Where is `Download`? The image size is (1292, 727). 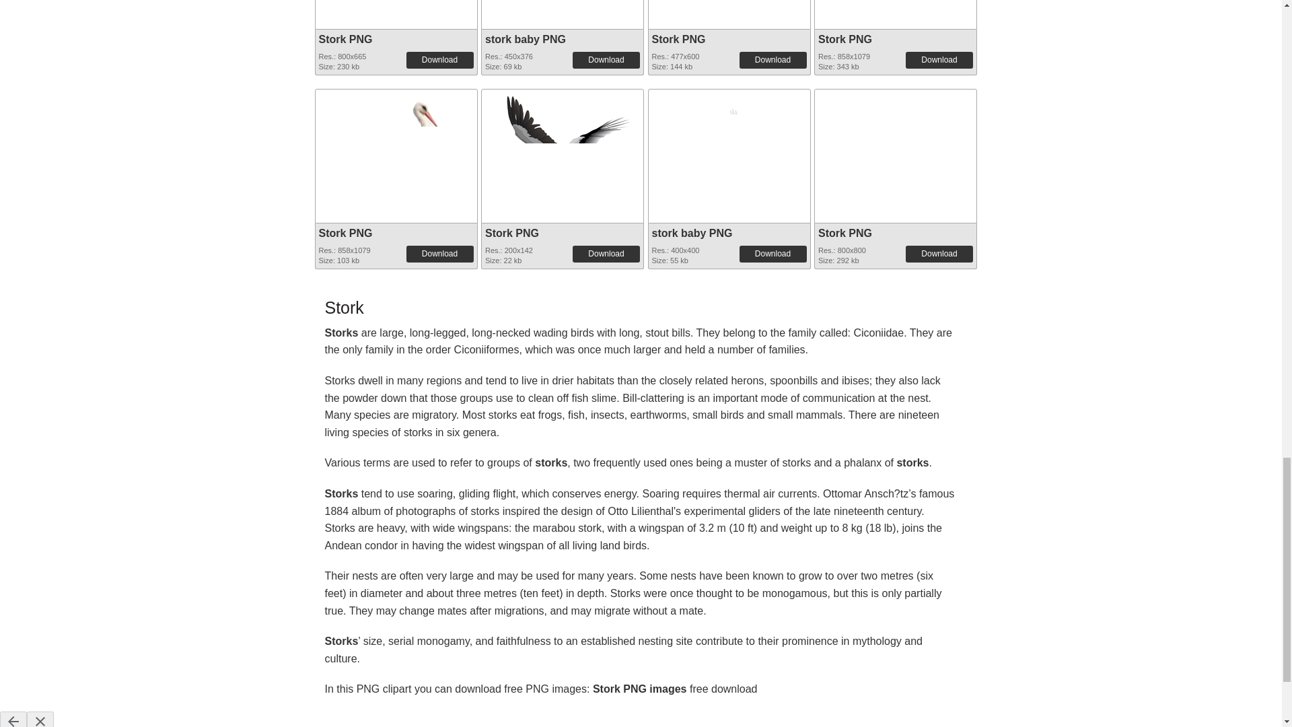
Download is located at coordinates (939, 59).